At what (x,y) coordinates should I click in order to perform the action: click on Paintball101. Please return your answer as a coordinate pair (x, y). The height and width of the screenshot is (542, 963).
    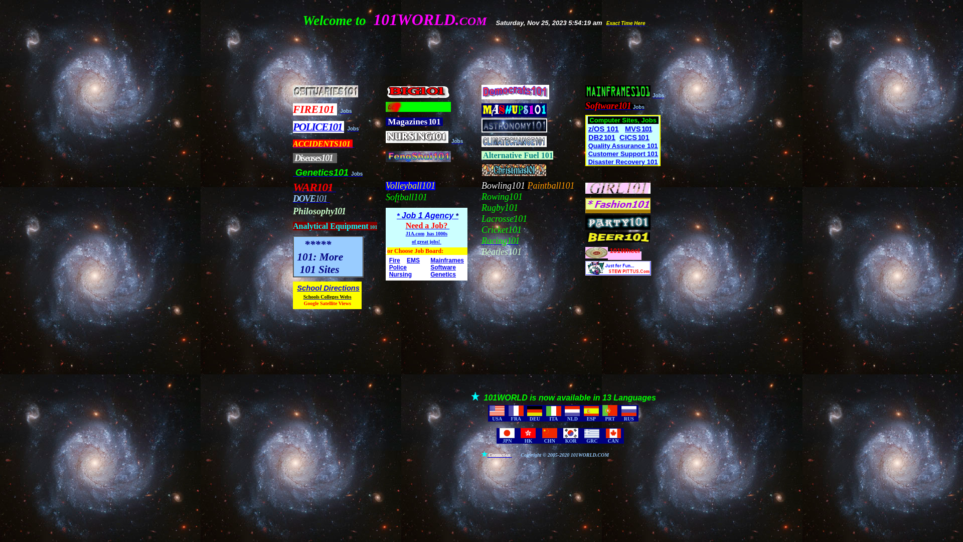
    Looking at the image, I should click on (551, 186).